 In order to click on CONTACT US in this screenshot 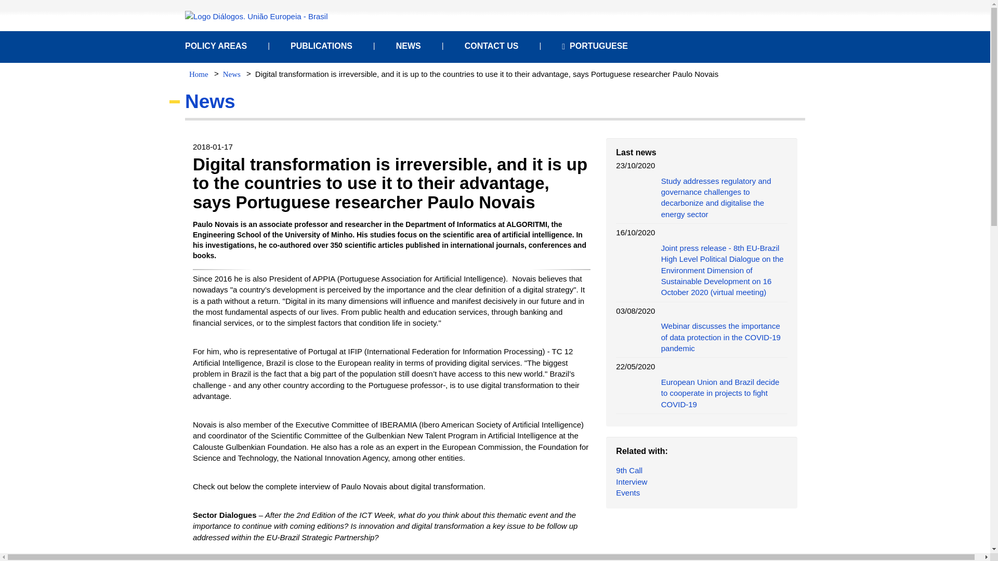, I will do `click(492, 46)`.